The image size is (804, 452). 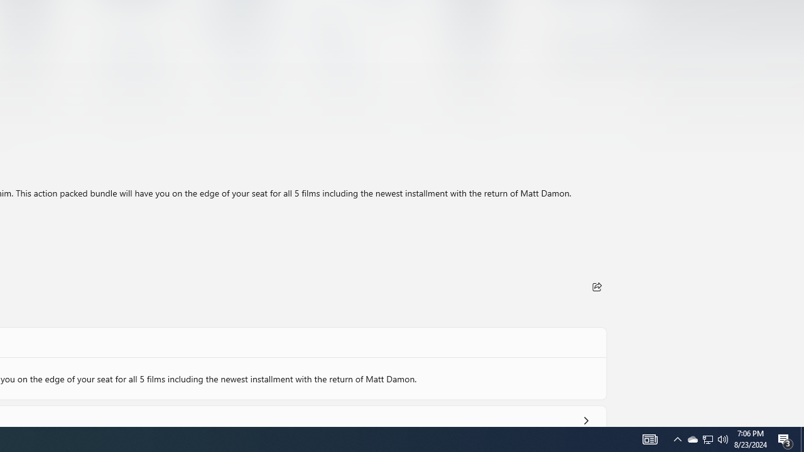 I want to click on Share, so click(x=597, y=286).